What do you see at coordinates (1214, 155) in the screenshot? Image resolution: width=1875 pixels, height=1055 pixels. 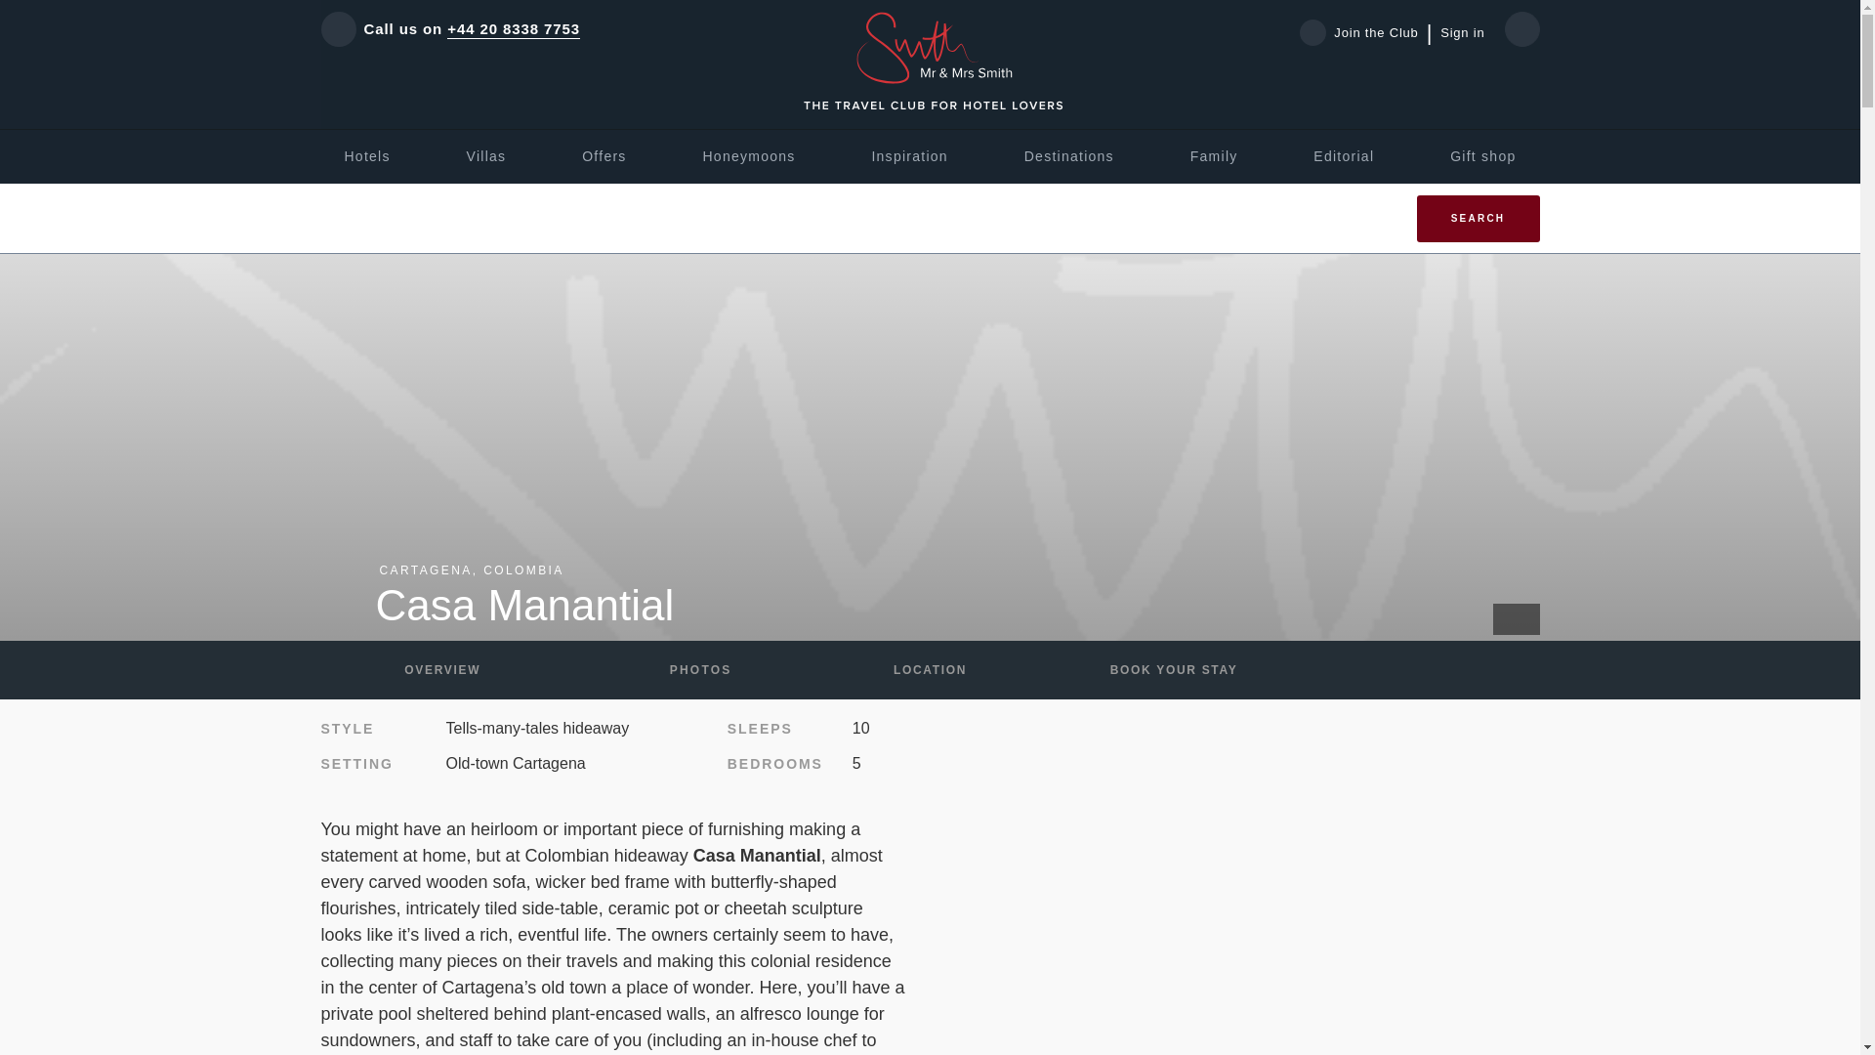 I see `Family` at bounding box center [1214, 155].